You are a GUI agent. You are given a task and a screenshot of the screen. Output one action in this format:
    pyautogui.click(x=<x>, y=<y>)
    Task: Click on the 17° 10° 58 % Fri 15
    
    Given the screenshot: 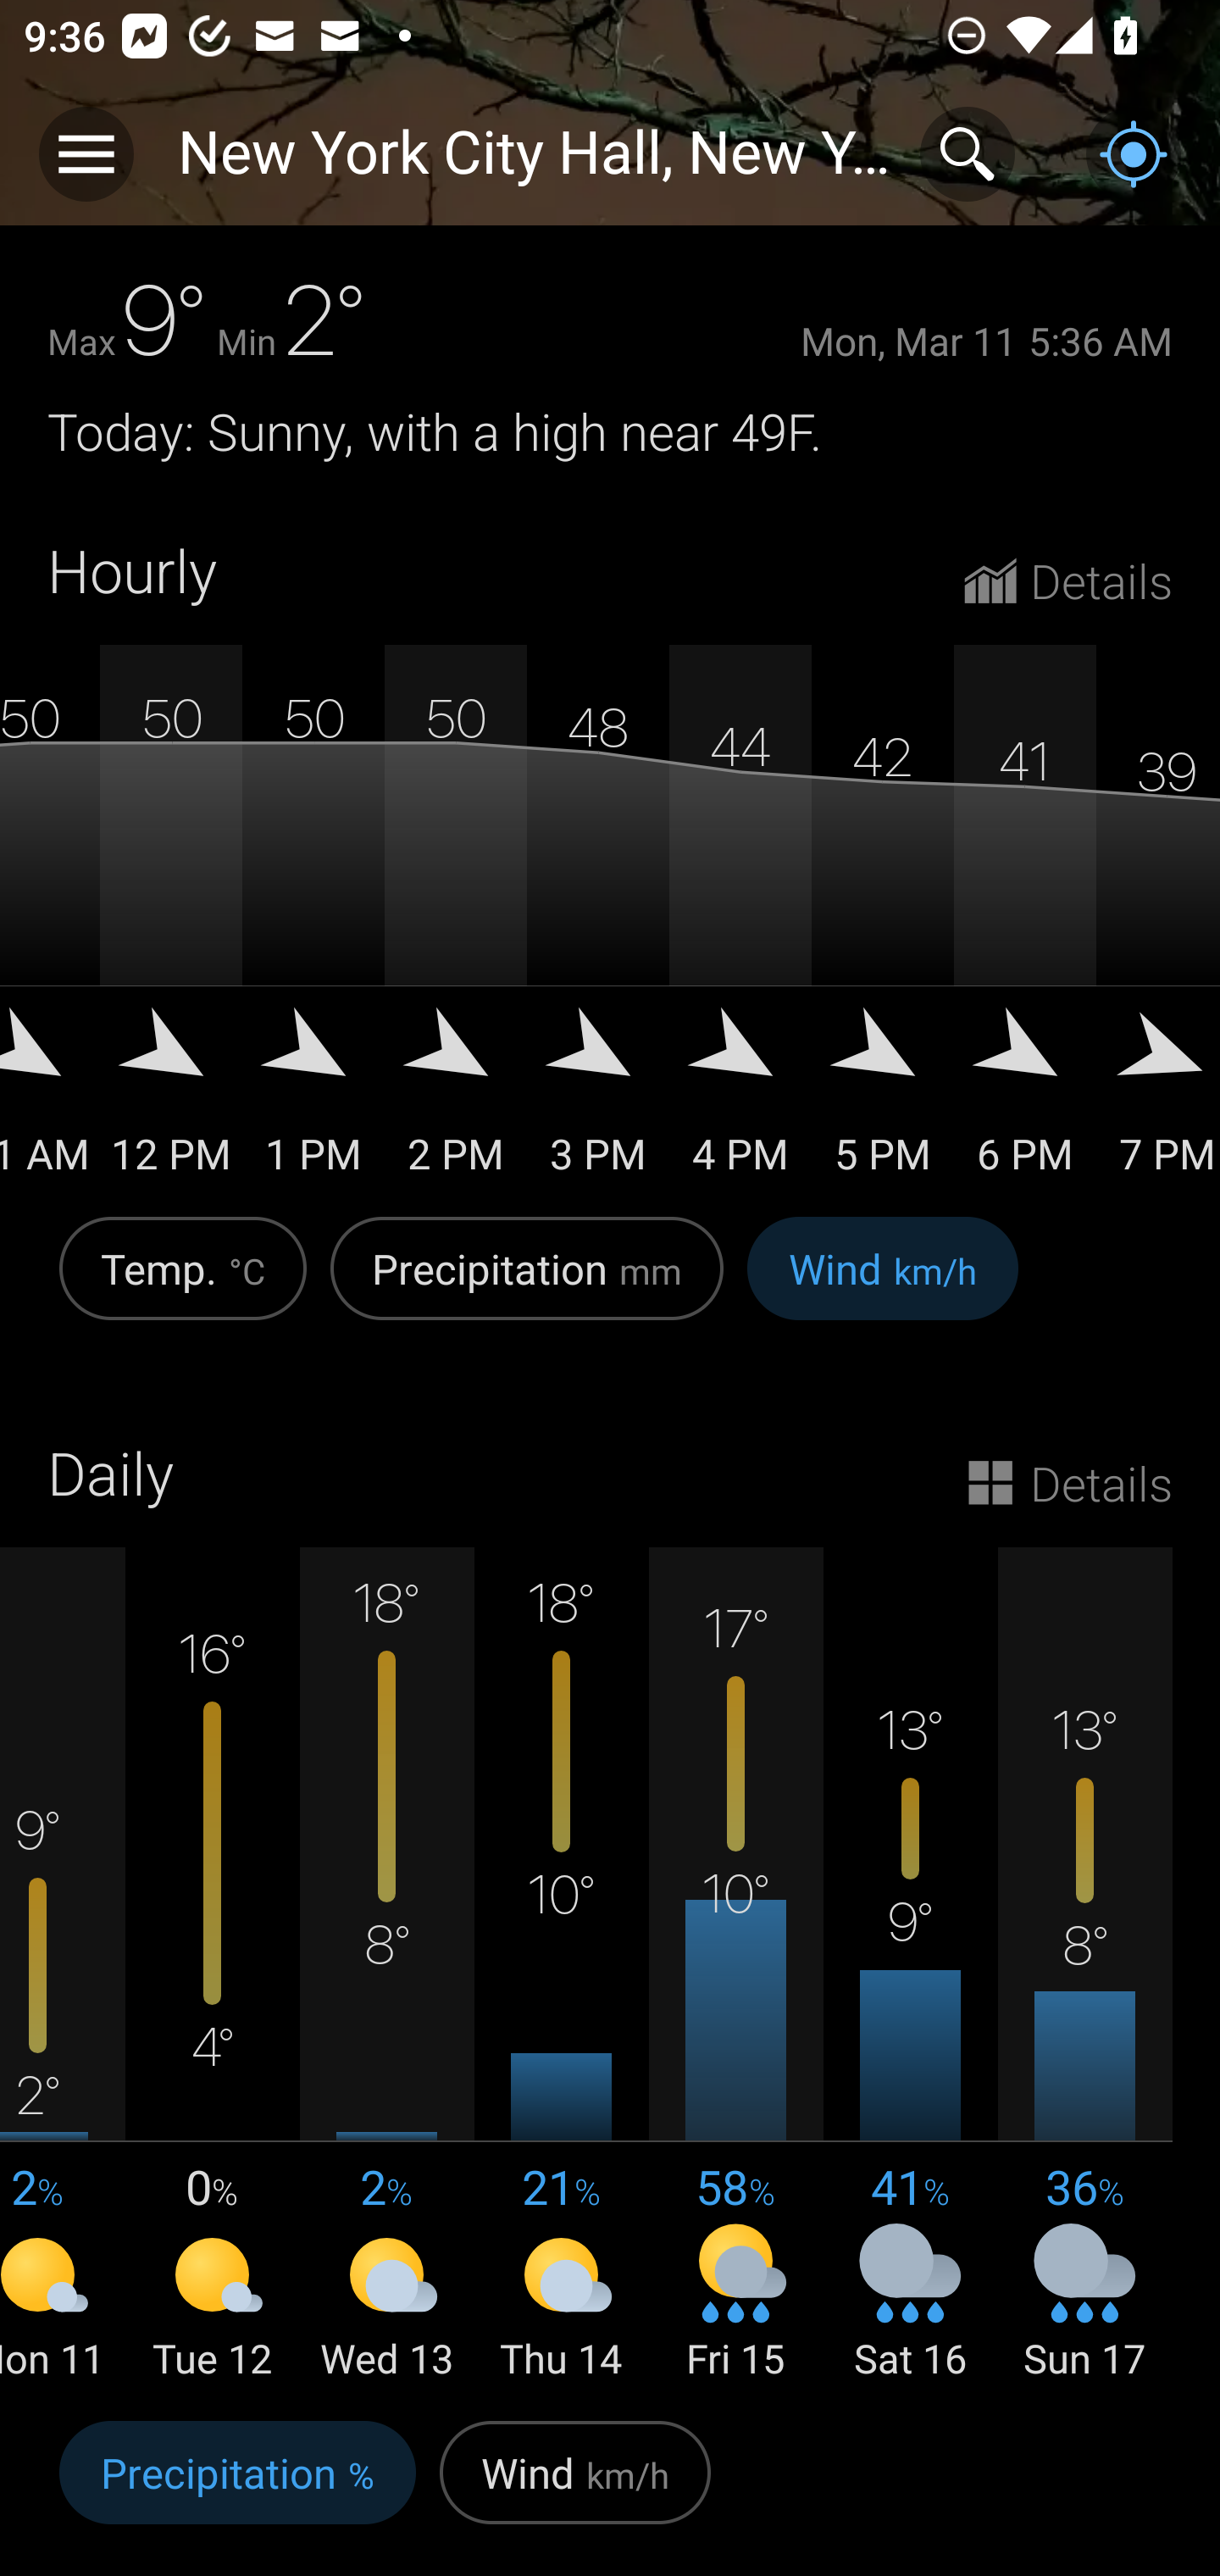 What is the action you would take?
    pyautogui.click(x=736, y=1967)
    